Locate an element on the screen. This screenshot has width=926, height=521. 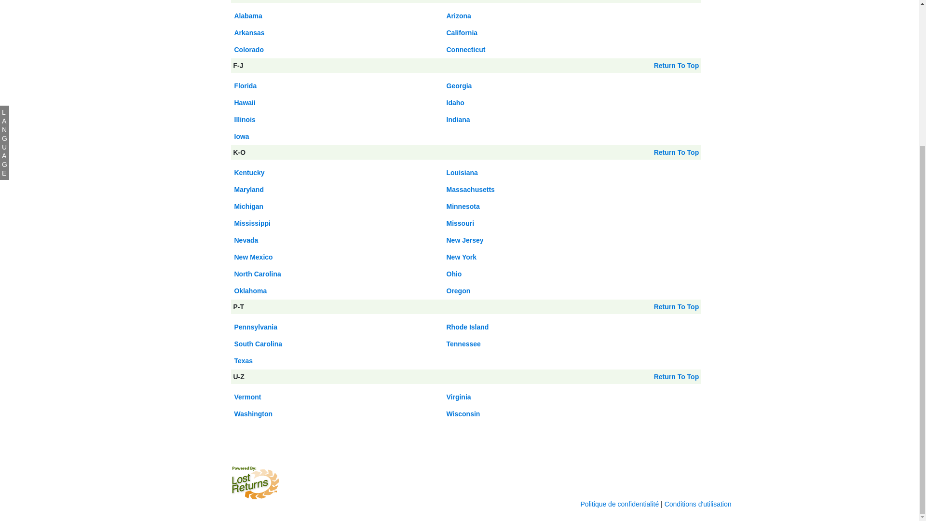
Hawaii is located at coordinates (245, 103).